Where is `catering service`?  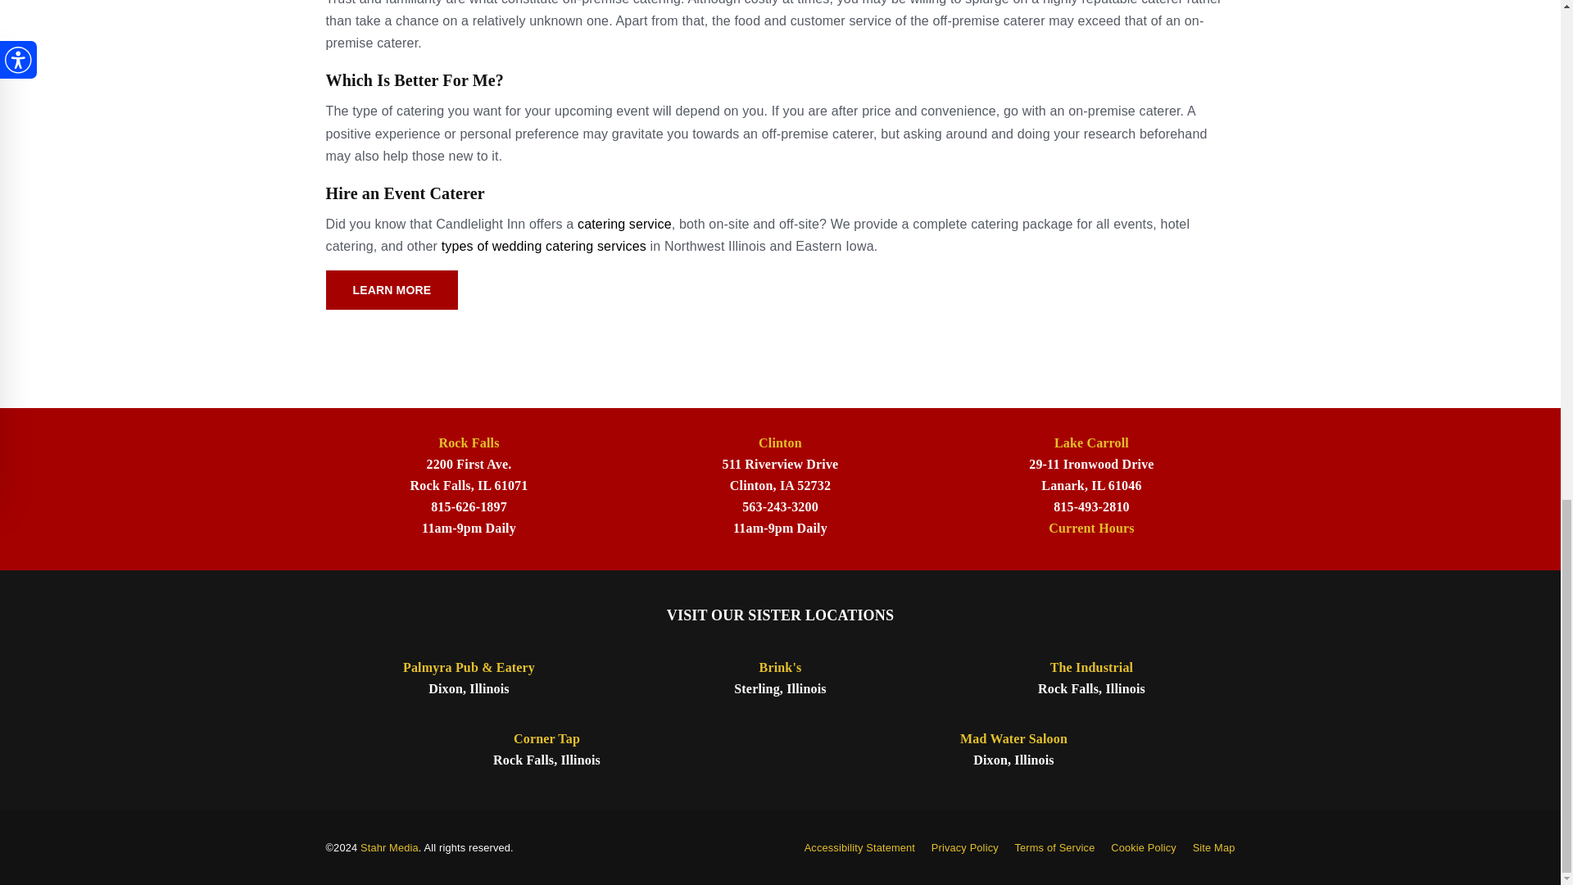 catering service is located at coordinates (624, 223).